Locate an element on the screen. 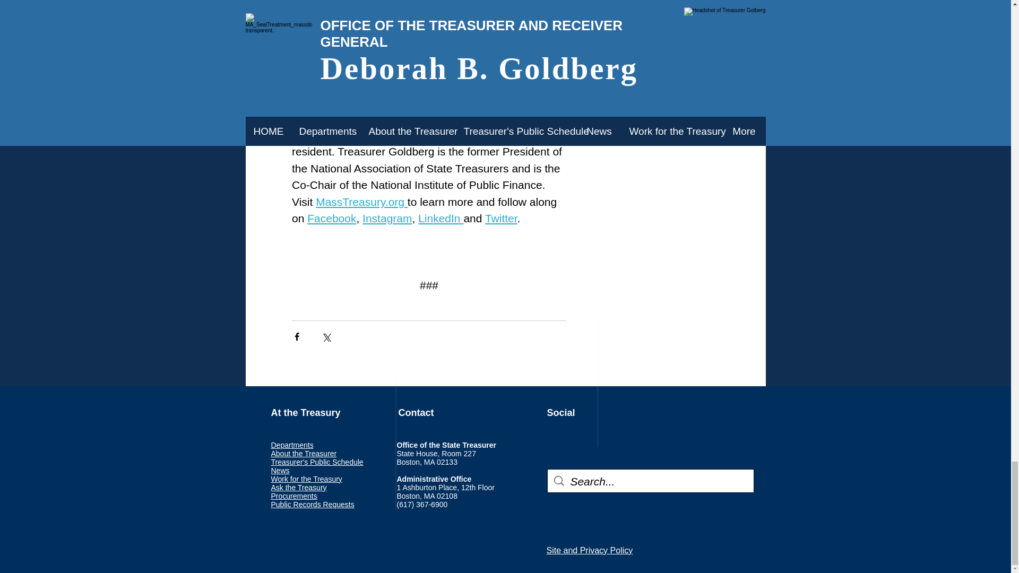 The width and height of the screenshot is (1019, 573). LinkedIn  is located at coordinates (441, 218).